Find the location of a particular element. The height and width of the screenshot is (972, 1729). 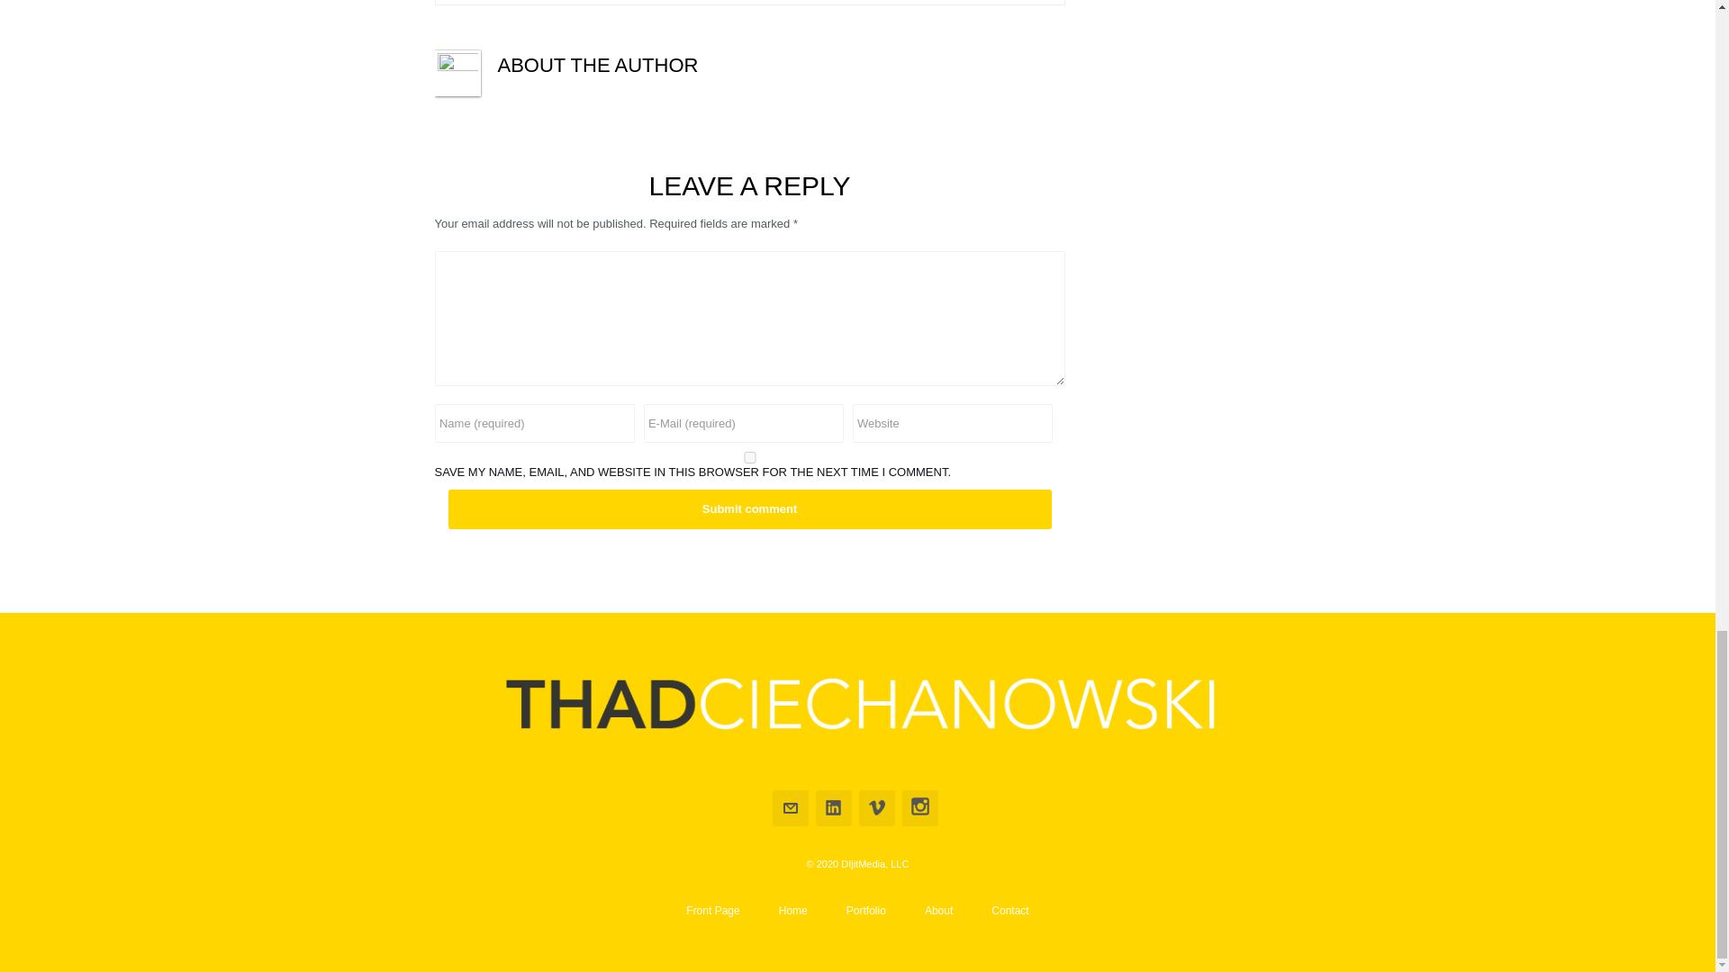

Website is located at coordinates (951, 423).